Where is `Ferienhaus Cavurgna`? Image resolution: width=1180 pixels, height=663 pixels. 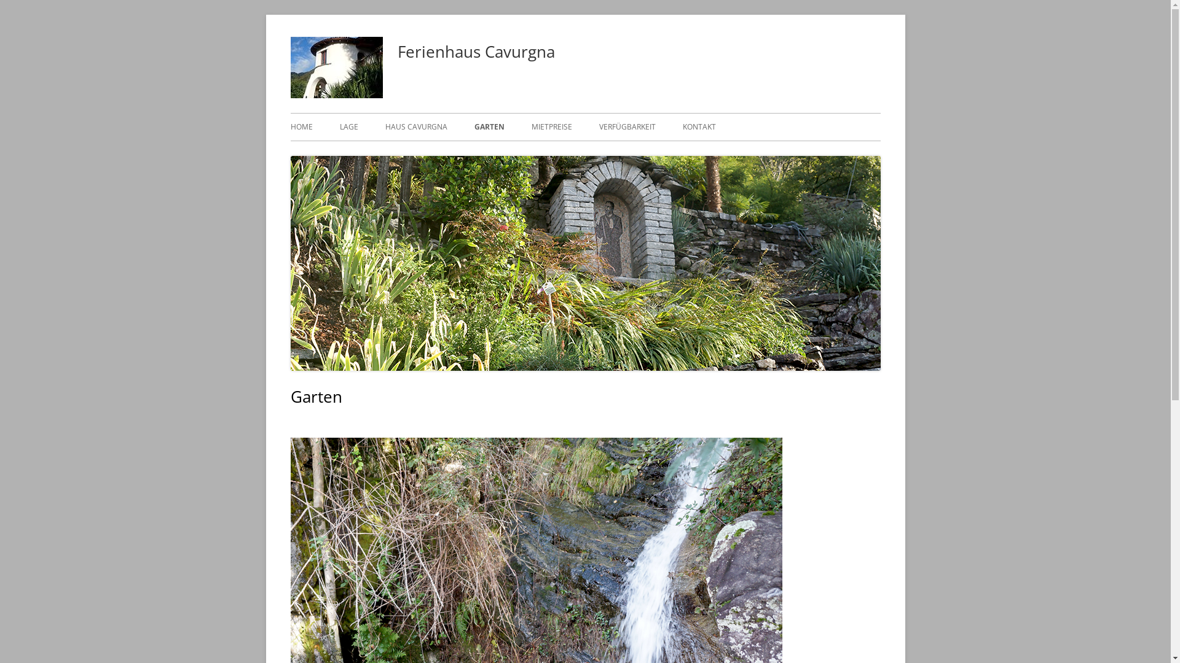 Ferienhaus Cavurgna is located at coordinates (476, 52).